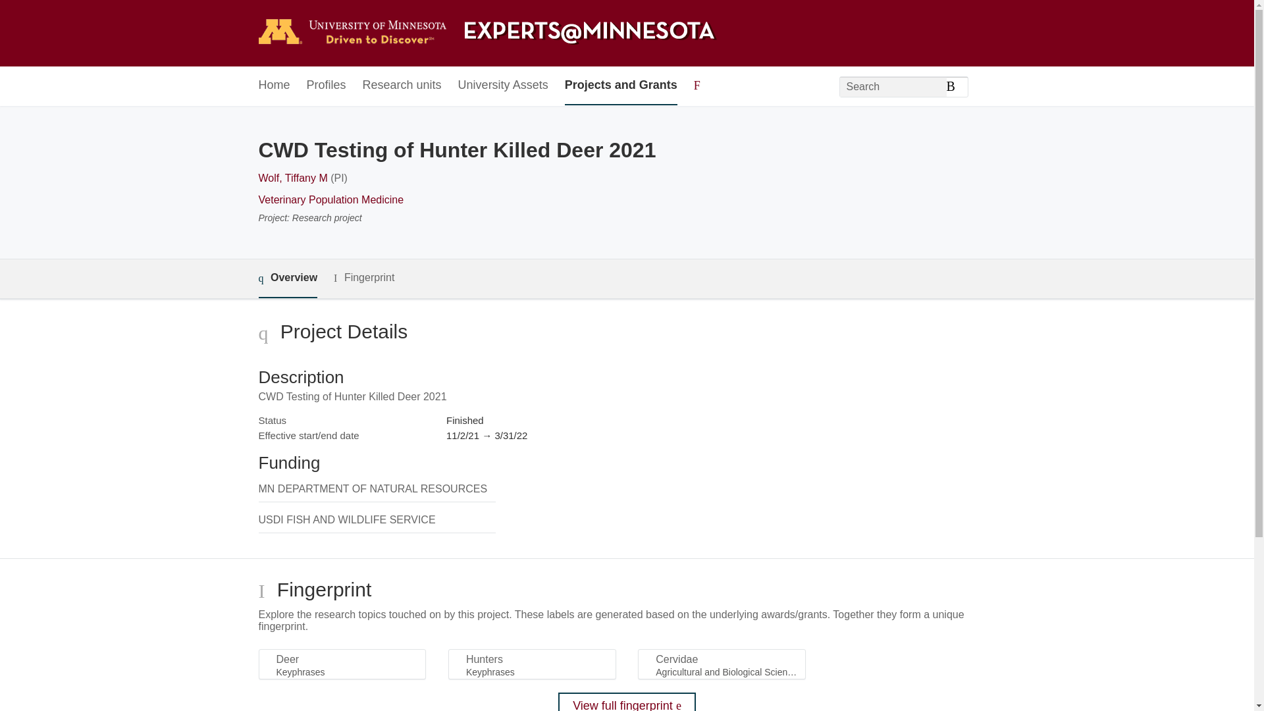 The width and height of the screenshot is (1264, 711). Describe the element at coordinates (402, 86) in the screenshot. I see `Research units` at that location.